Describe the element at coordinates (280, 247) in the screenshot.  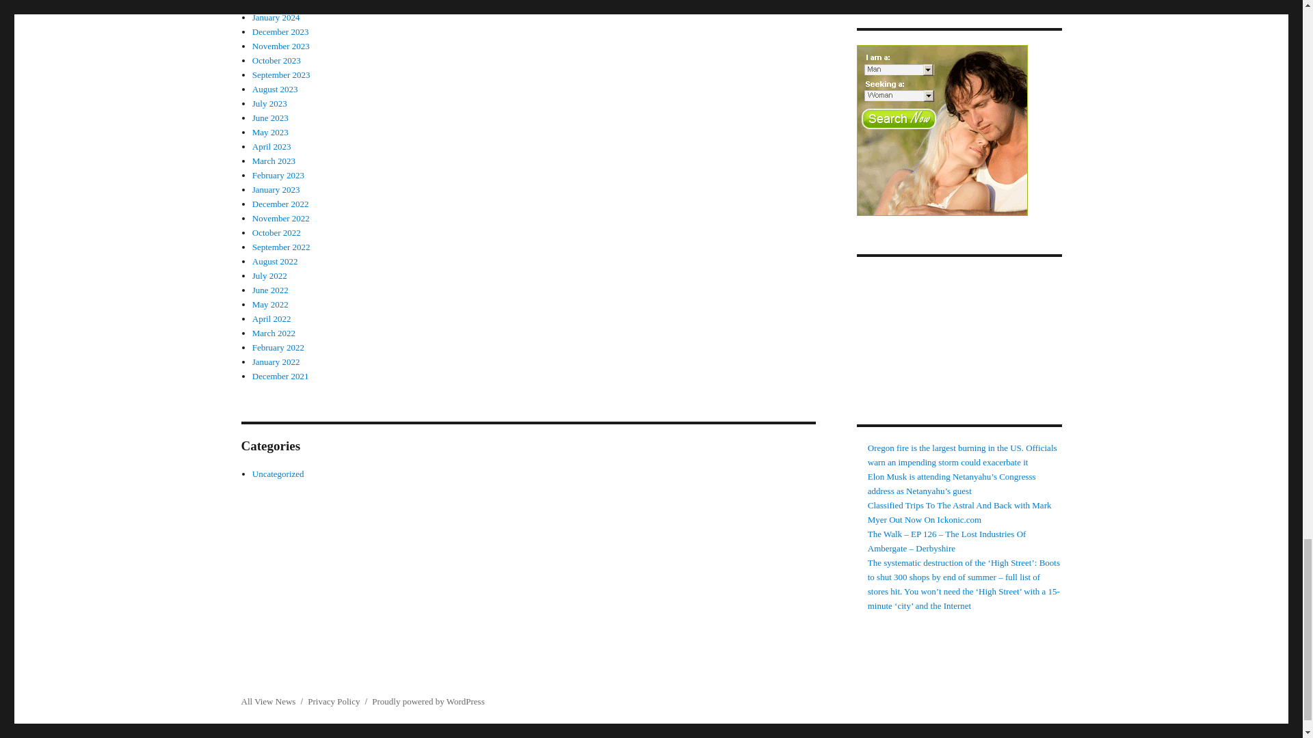
I see `September 2022` at that location.